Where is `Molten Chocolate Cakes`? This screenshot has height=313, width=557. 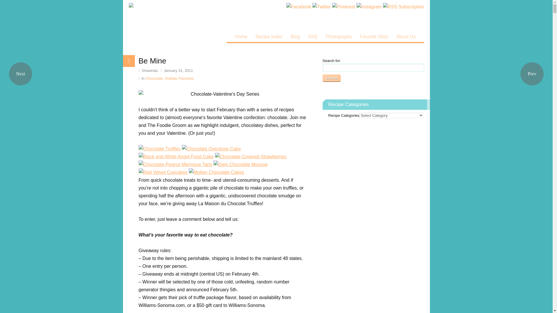 Molten Chocolate Cakes is located at coordinates (216, 172).